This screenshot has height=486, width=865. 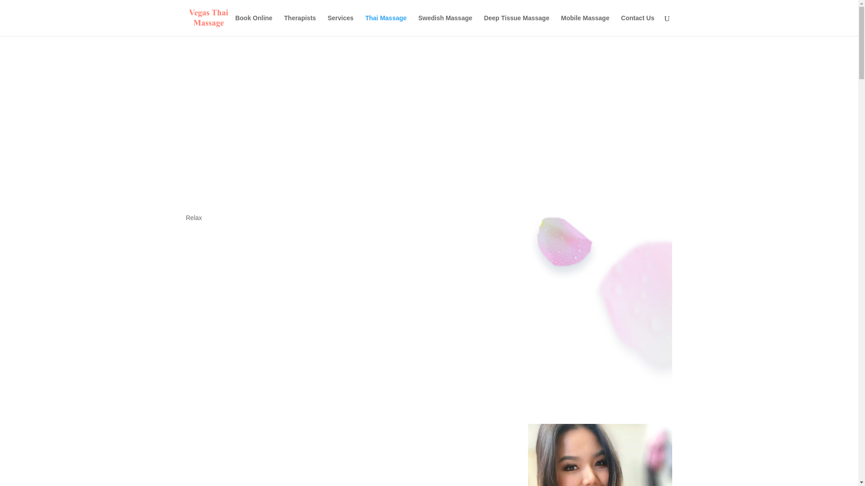 I want to click on Book Online, so click(x=254, y=25).